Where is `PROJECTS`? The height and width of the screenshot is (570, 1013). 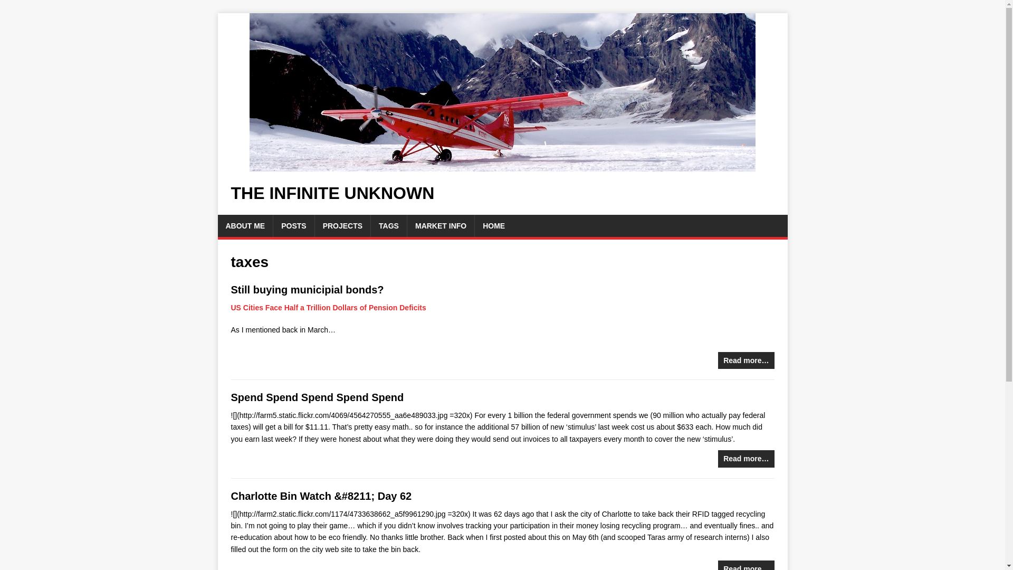
PROJECTS is located at coordinates (343, 226).